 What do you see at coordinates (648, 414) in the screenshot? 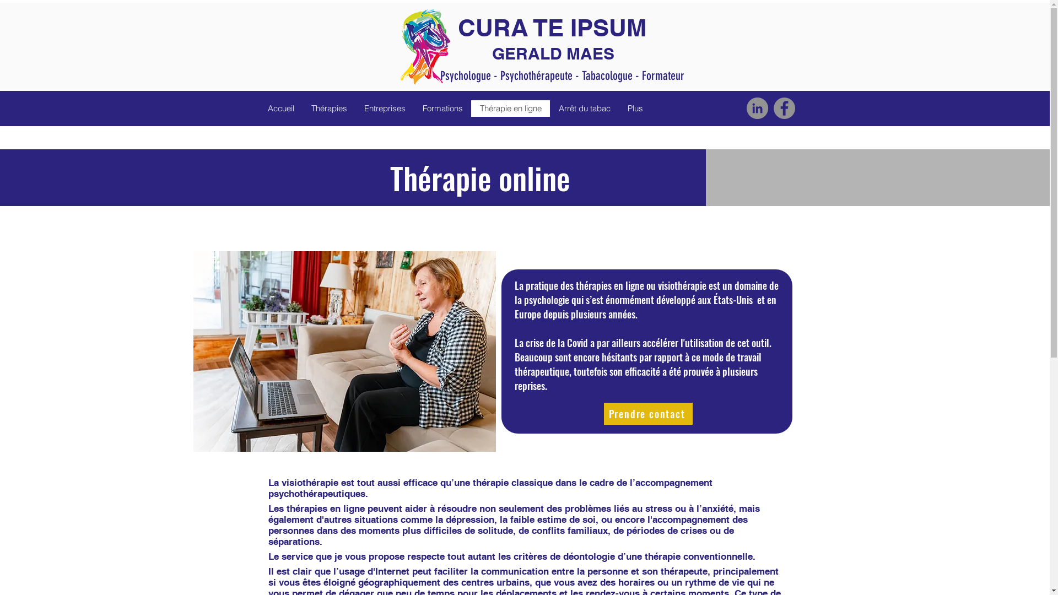
I see `Prendre contact` at bounding box center [648, 414].